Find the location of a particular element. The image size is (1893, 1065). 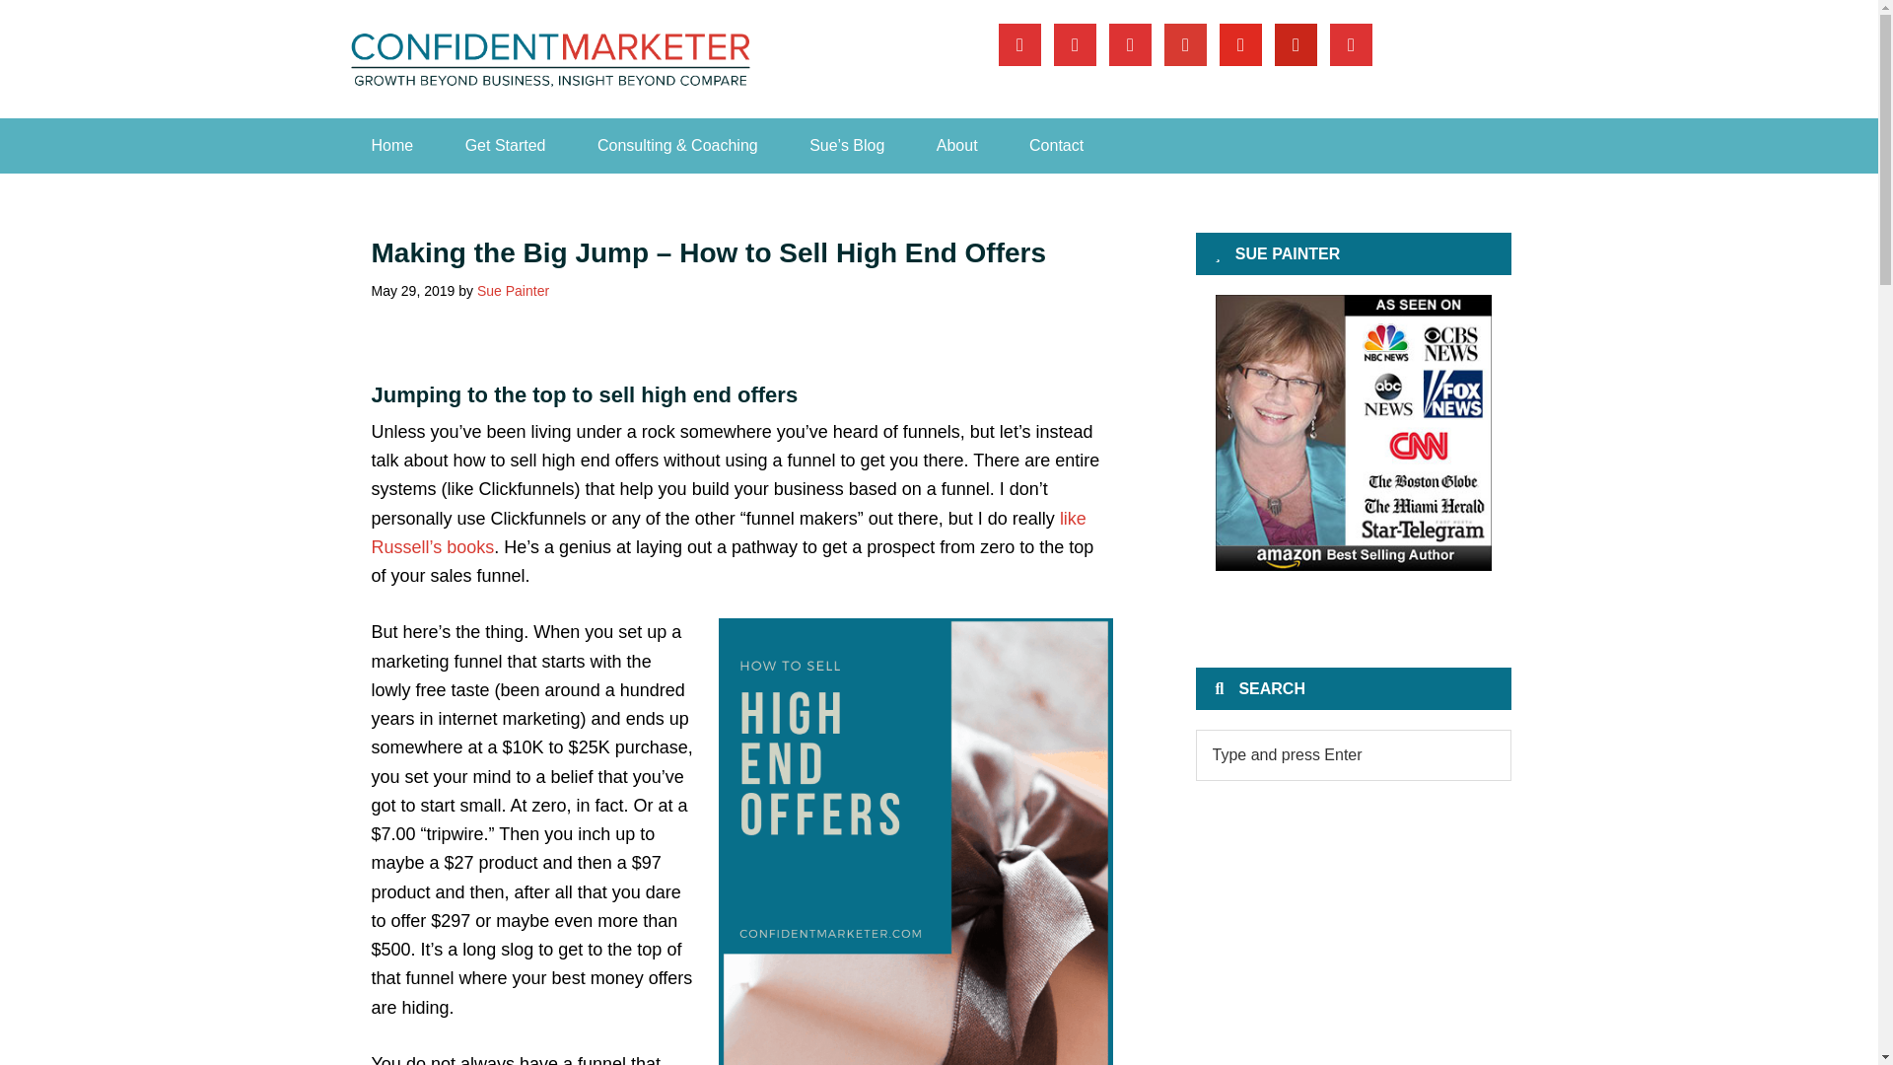

linkedin is located at coordinates (1130, 43).